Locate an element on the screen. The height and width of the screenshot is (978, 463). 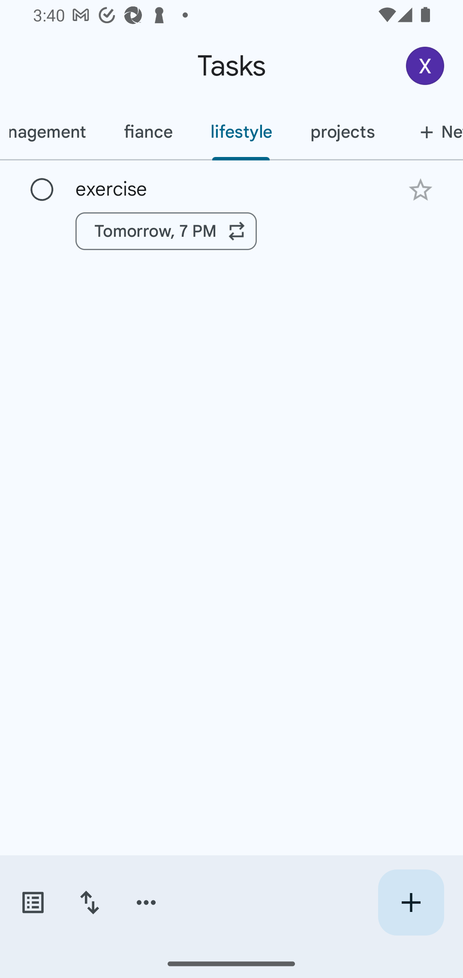
Mark as complete is located at coordinates (42, 190).